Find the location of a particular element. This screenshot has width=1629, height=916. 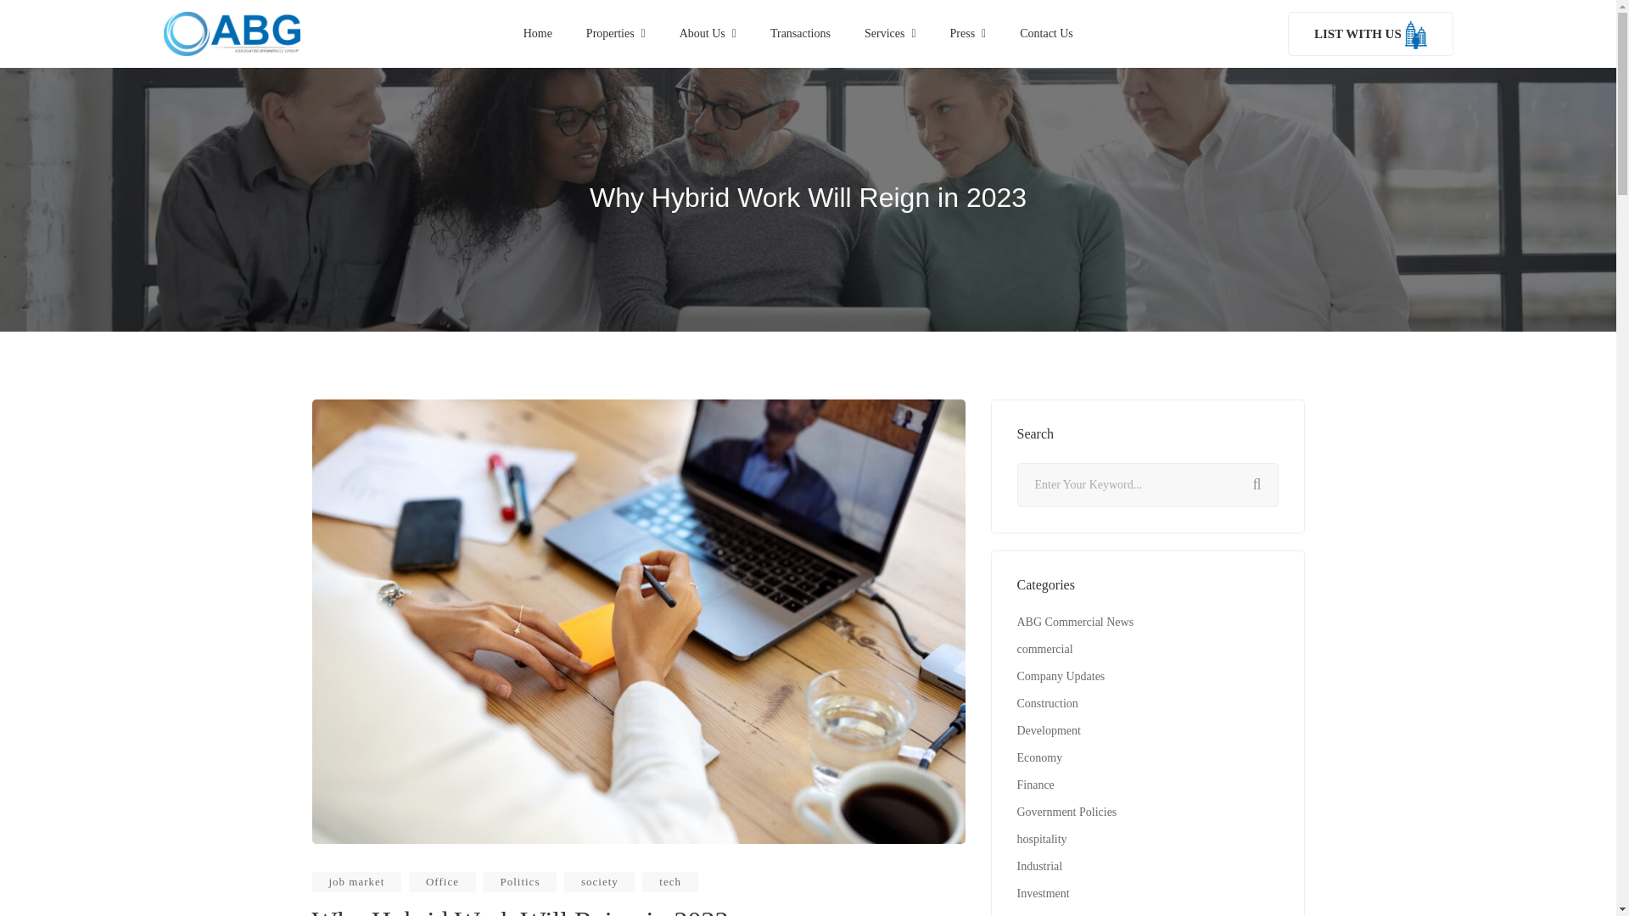

Office is located at coordinates (441, 882).